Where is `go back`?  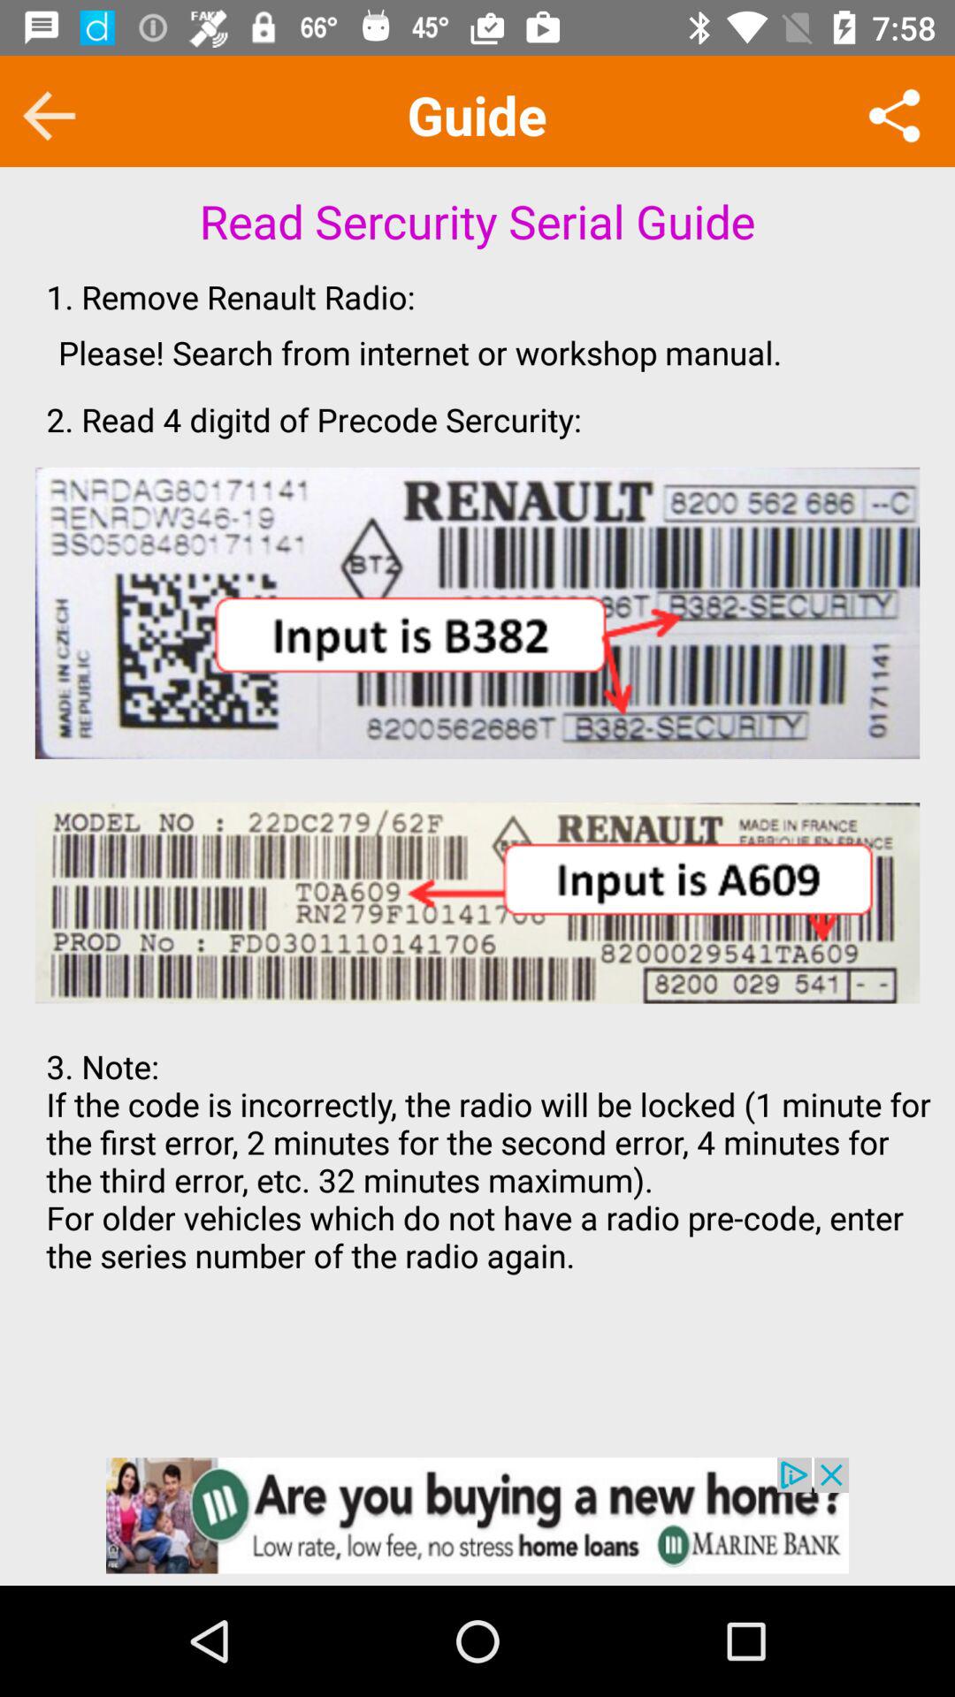
go back is located at coordinates (49, 116).